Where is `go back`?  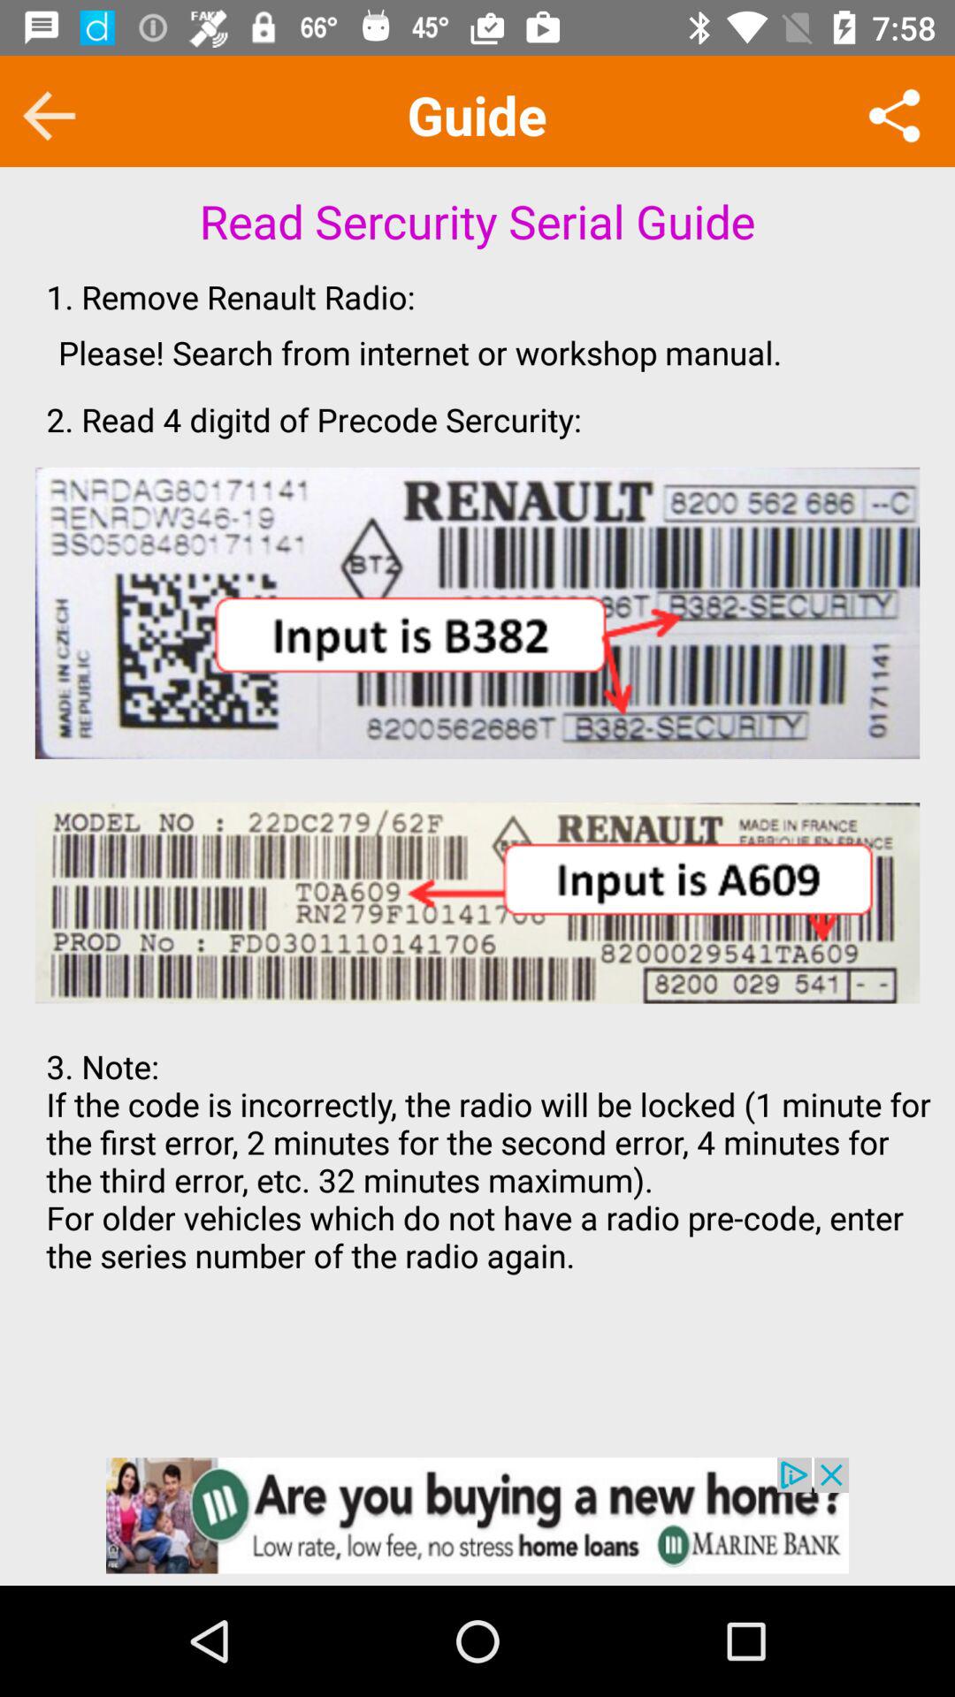
go back is located at coordinates (49, 116).